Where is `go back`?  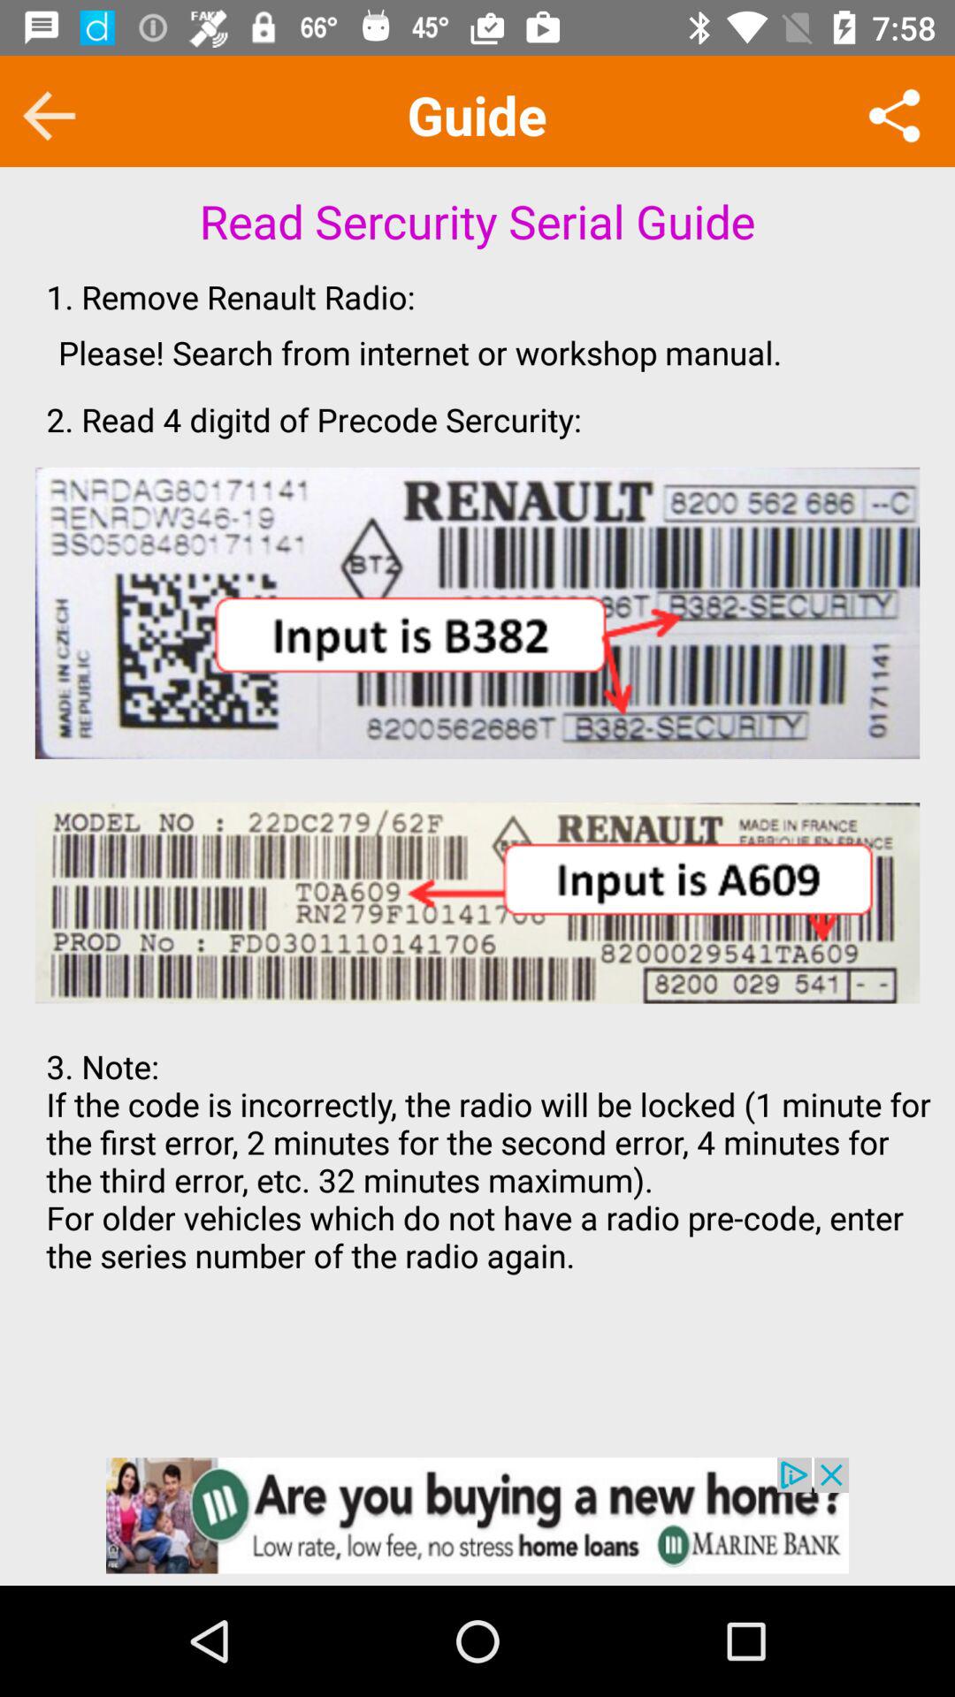
go back is located at coordinates (49, 116).